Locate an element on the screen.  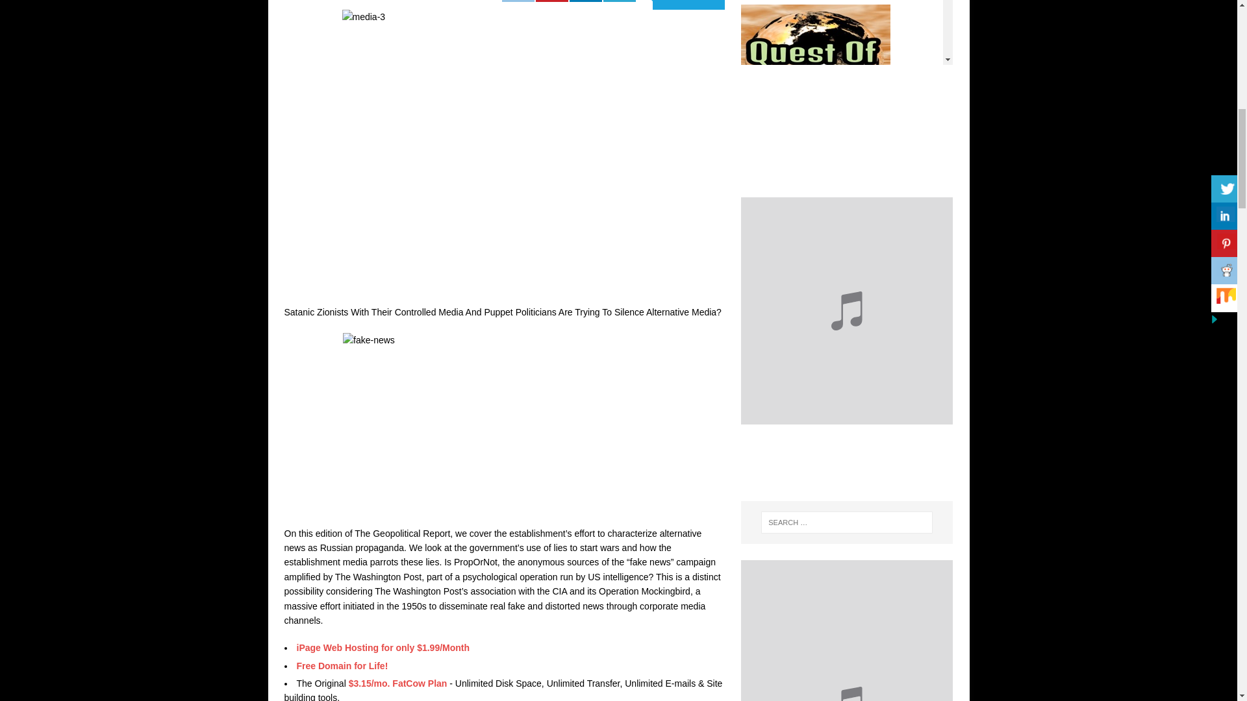
Share On Linkedin is located at coordinates (586, 1).